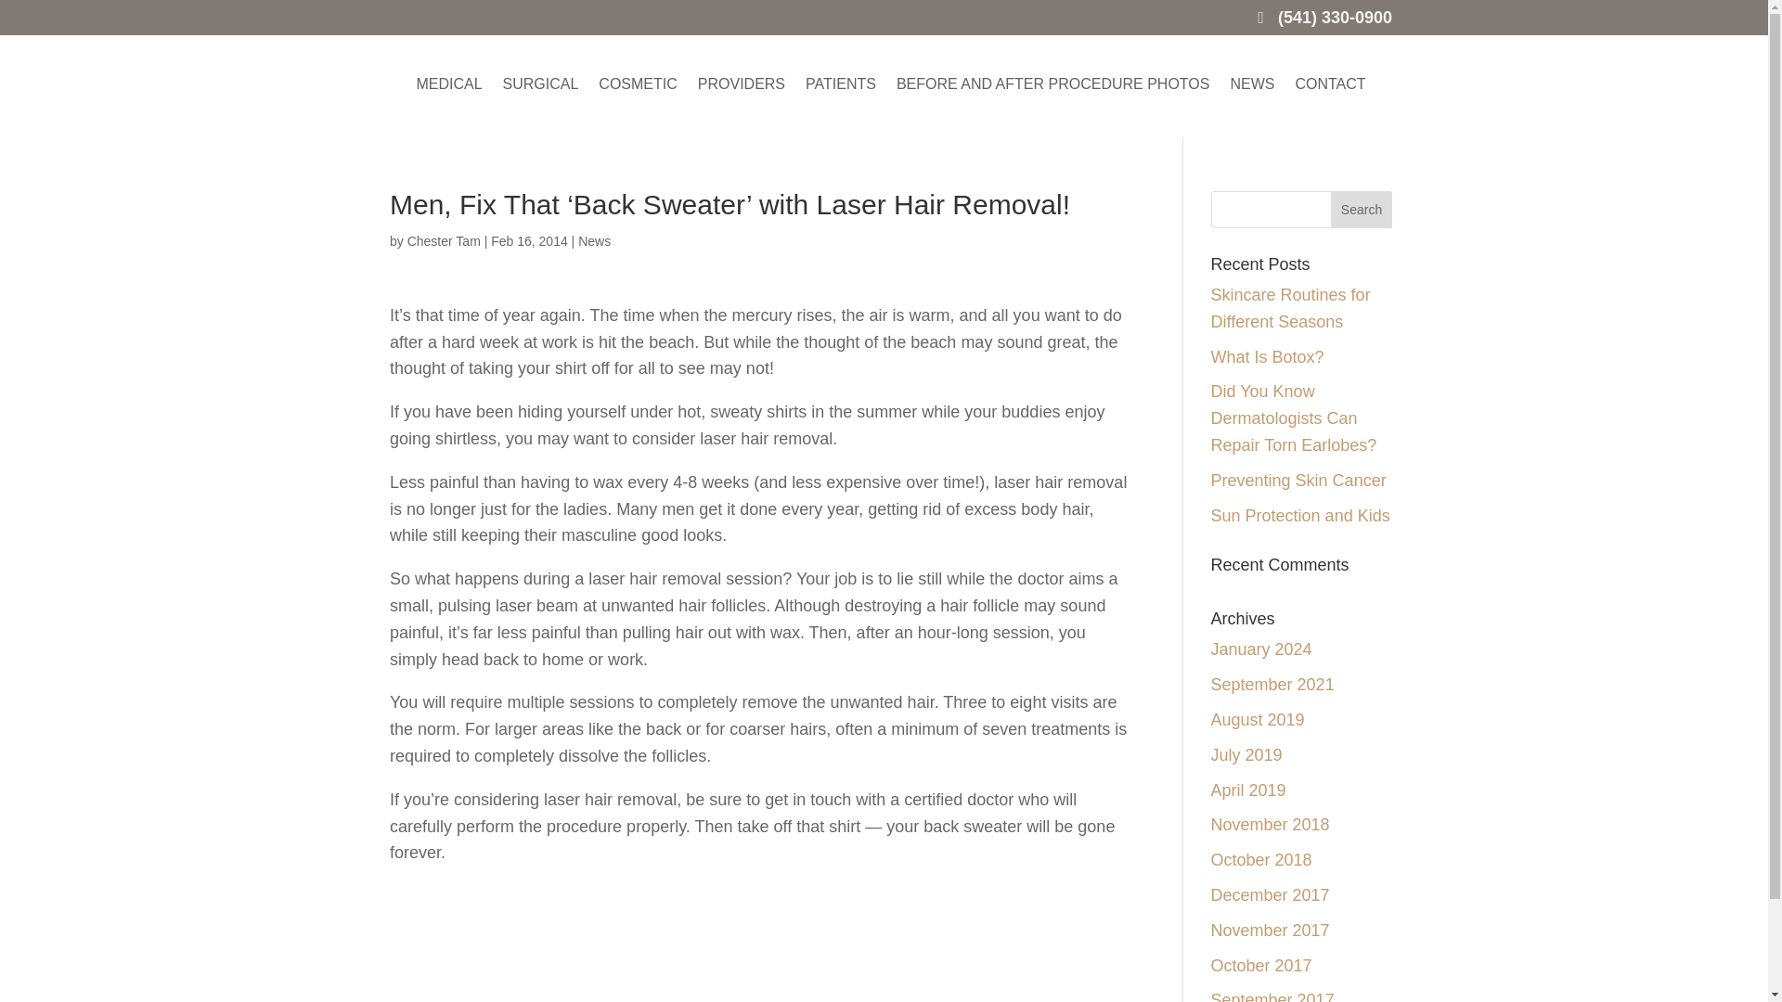 The height and width of the screenshot is (1002, 1782). I want to click on October 2017, so click(1261, 965).